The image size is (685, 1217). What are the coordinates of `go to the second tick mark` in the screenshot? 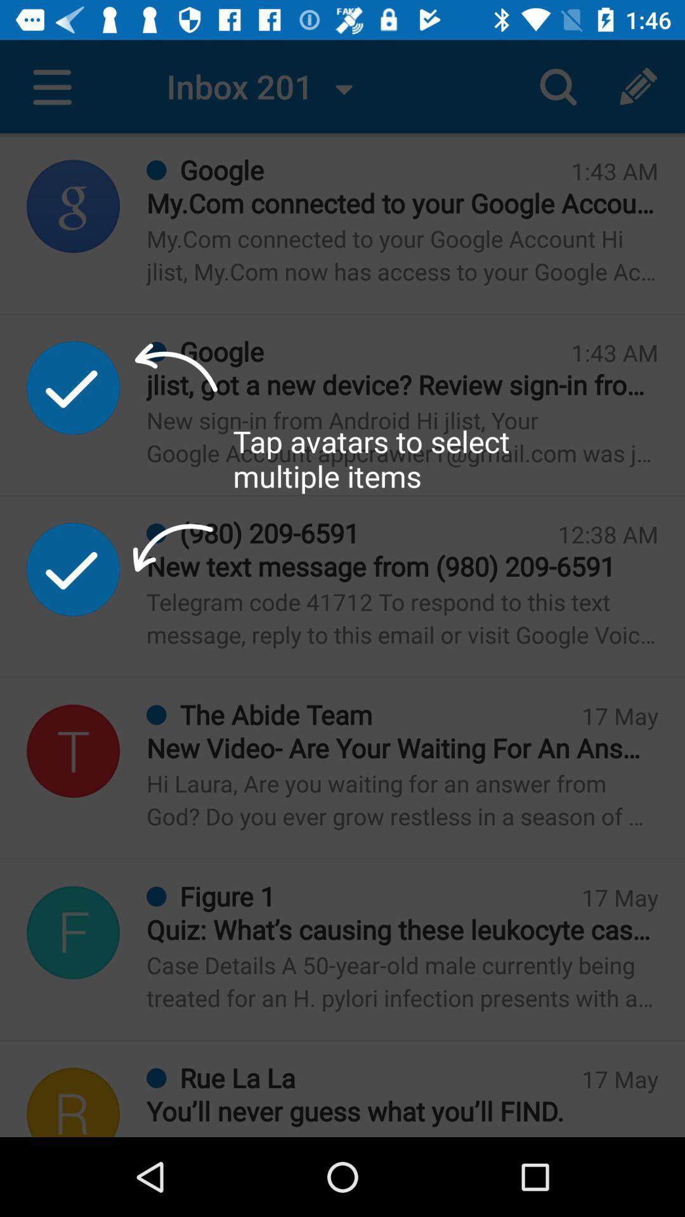 It's located at (74, 569).